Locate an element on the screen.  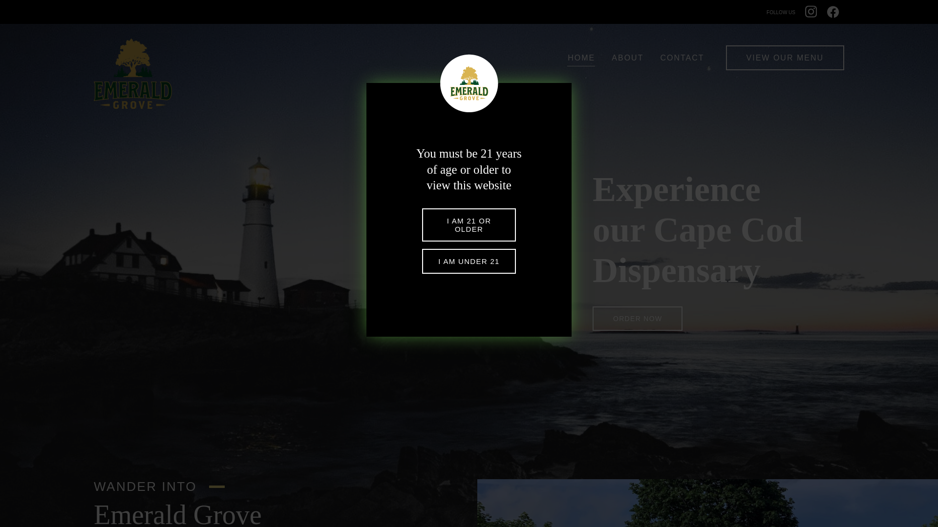
I AM 21 OR OLDER is located at coordinates (469, 225).